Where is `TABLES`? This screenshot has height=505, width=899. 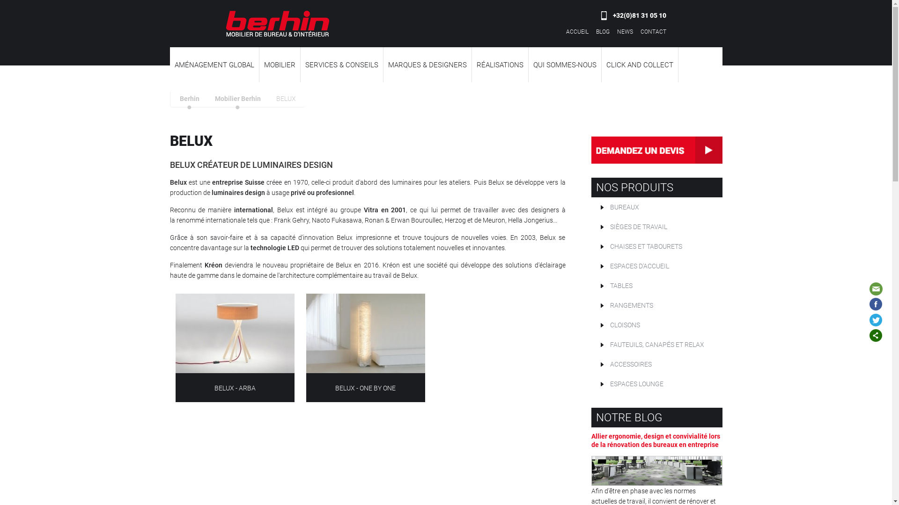 TABLES is located at coordinates (656, 286).